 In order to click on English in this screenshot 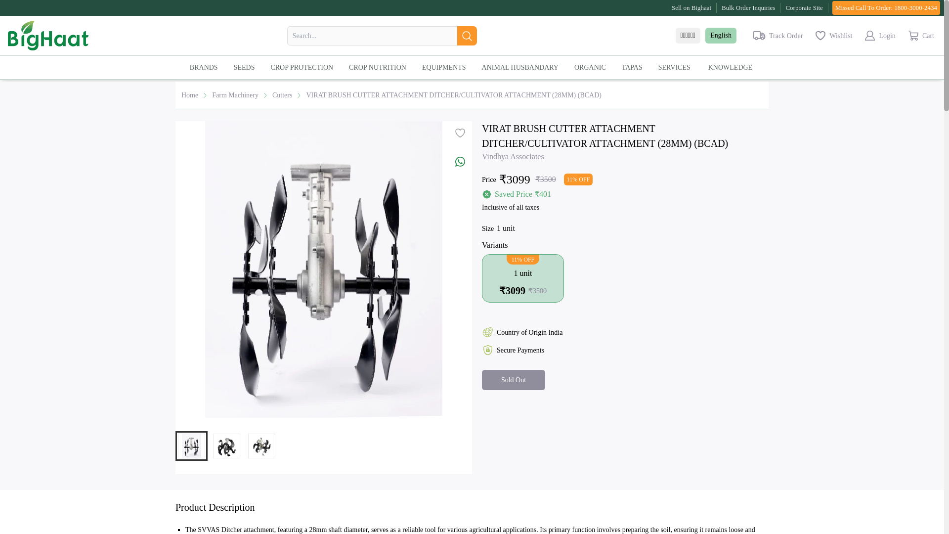, I will do `click(721, 36)`.